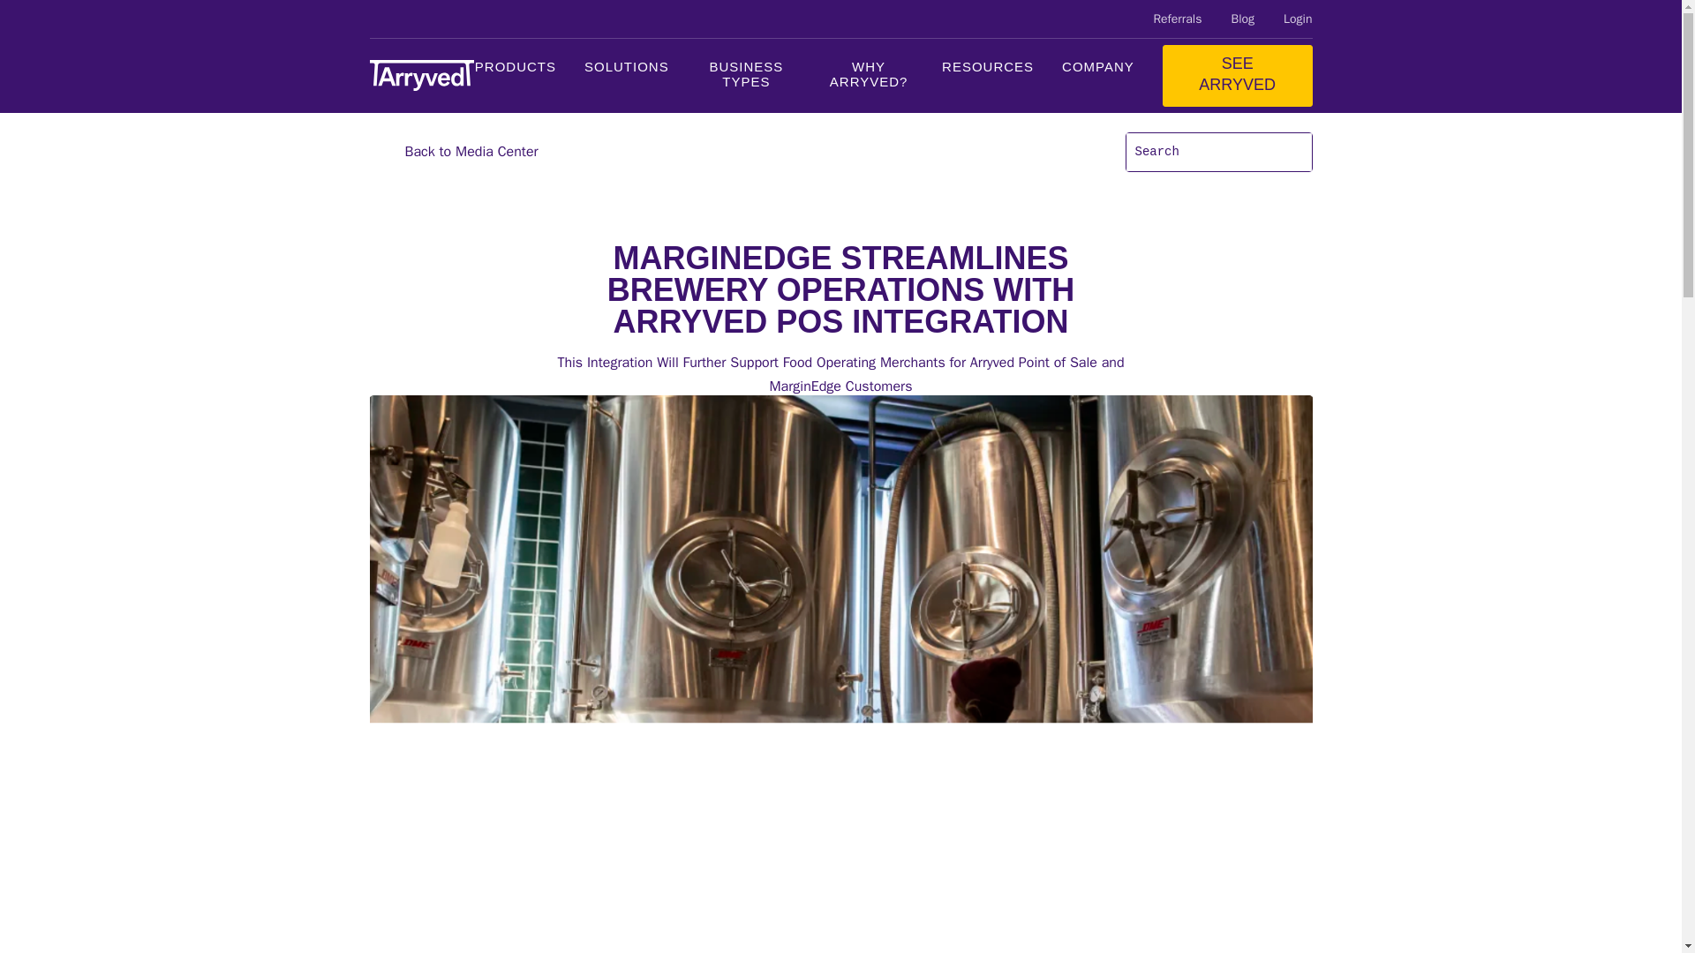  I want to click on WHY ARRYVED?, so click(869, 76).